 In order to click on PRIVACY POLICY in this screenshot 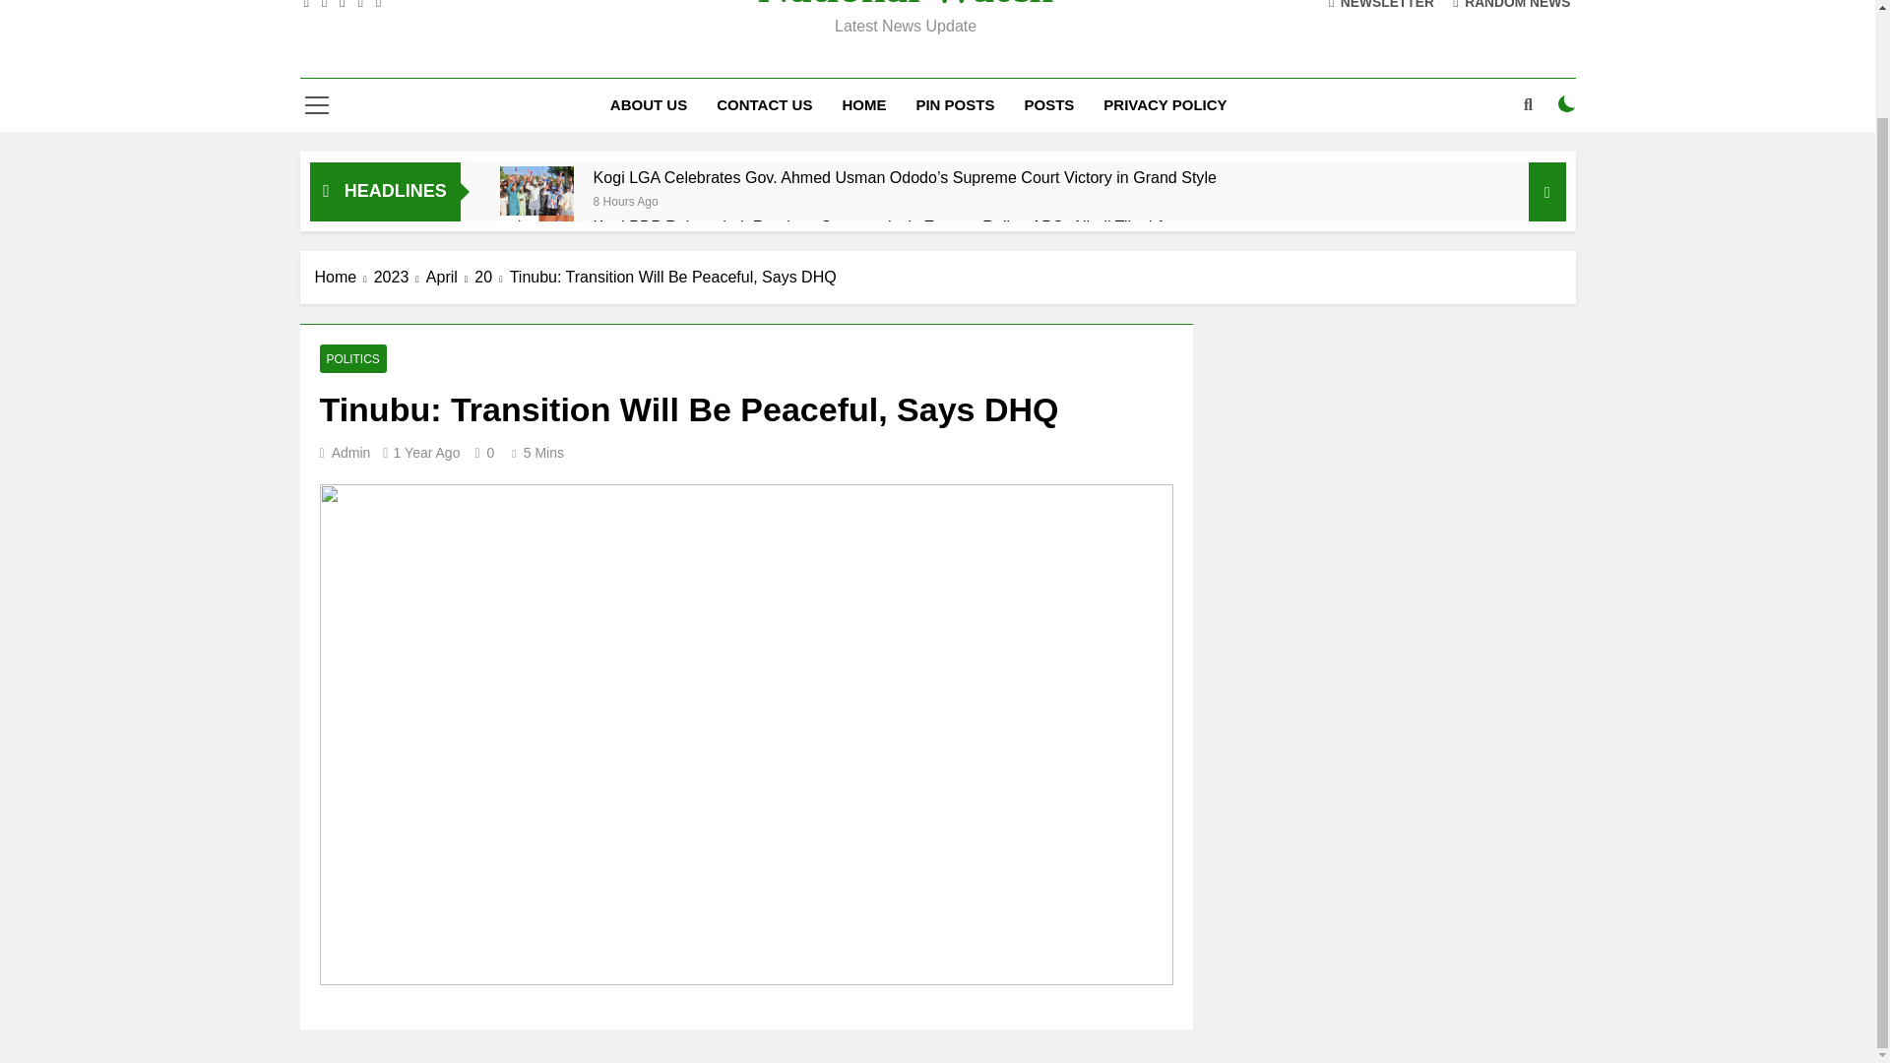, I will do `click(1165, 104)`.